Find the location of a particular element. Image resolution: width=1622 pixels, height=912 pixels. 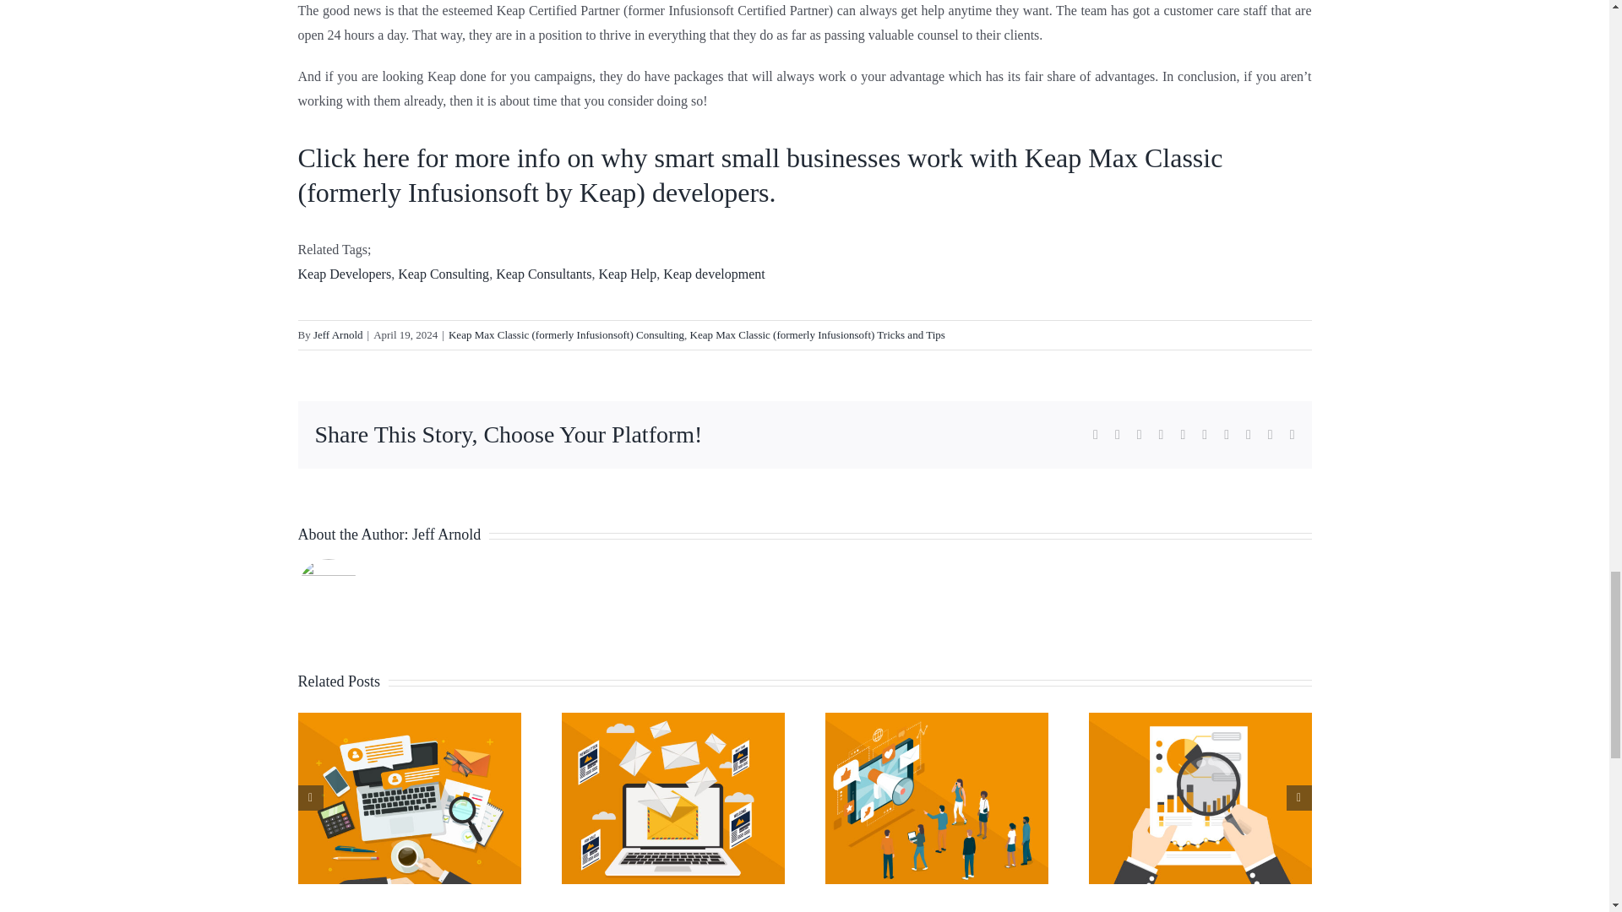

Jeff Arnold is located at coordinates (338, 334).